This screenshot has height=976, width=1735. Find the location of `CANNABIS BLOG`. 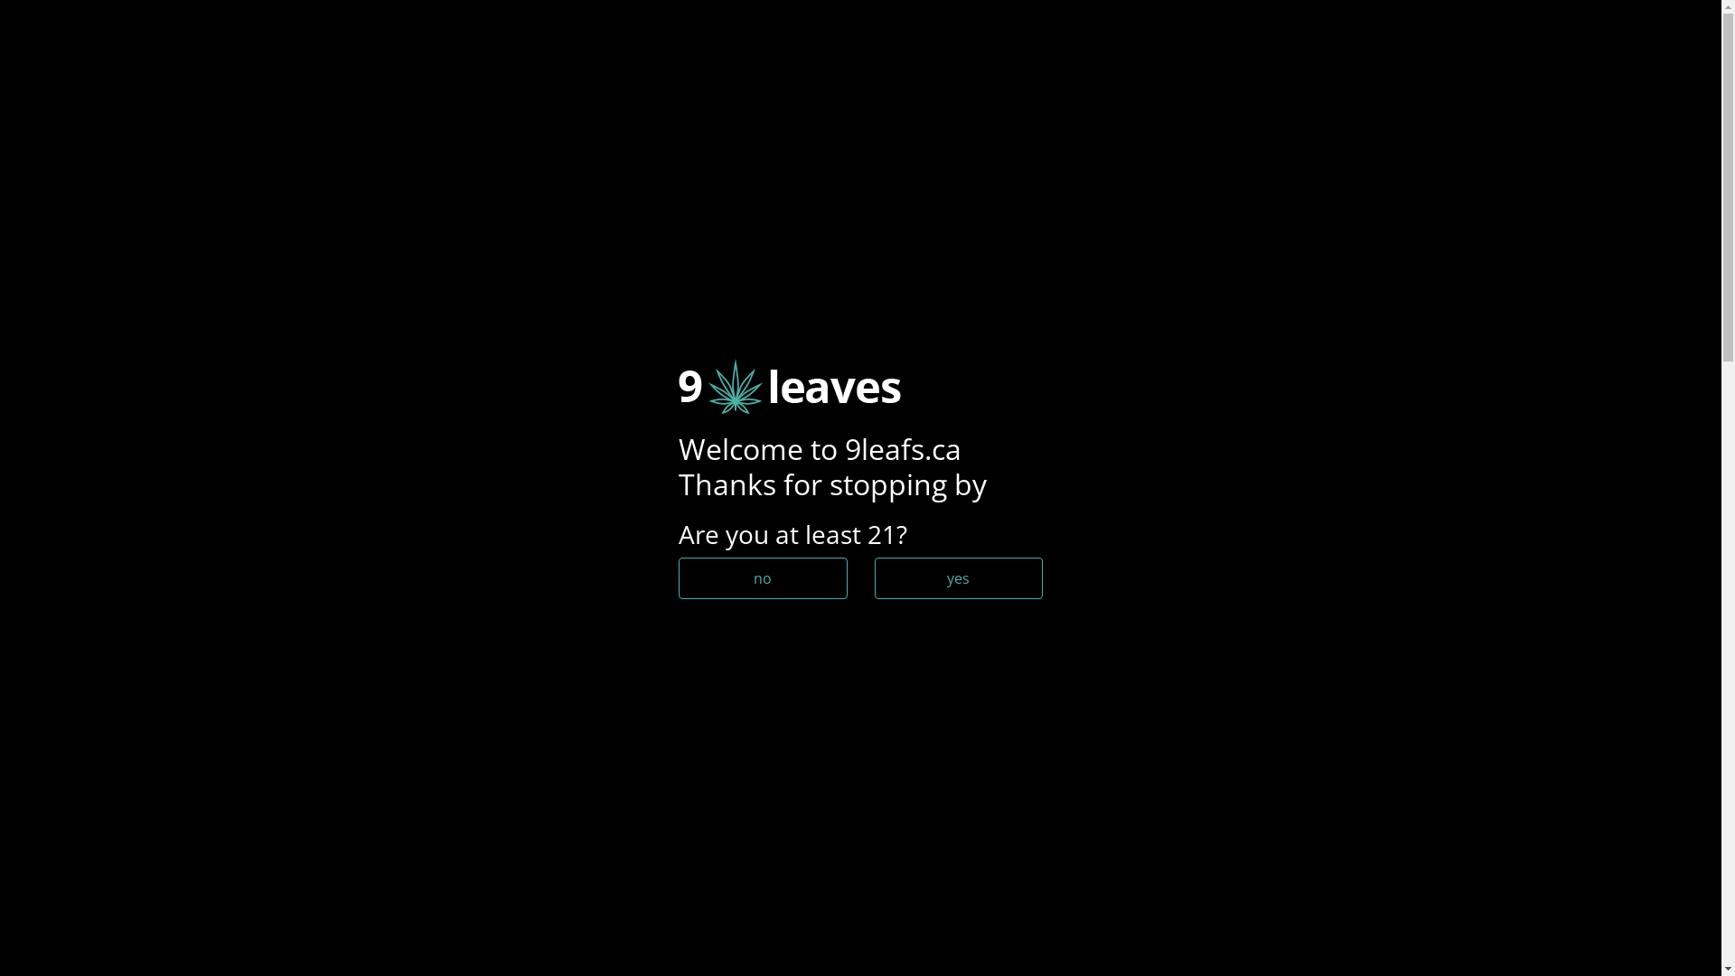

CANNABIS BLOG is located at coordinates (455, 446).